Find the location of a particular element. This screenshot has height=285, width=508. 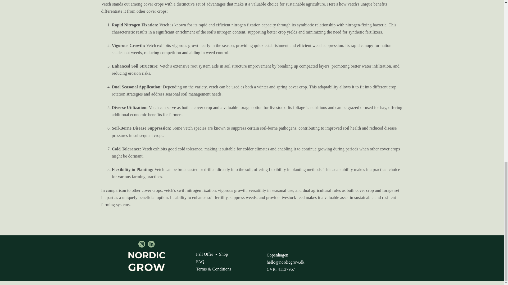

Fall Offer is located at coordinates (205, 254).